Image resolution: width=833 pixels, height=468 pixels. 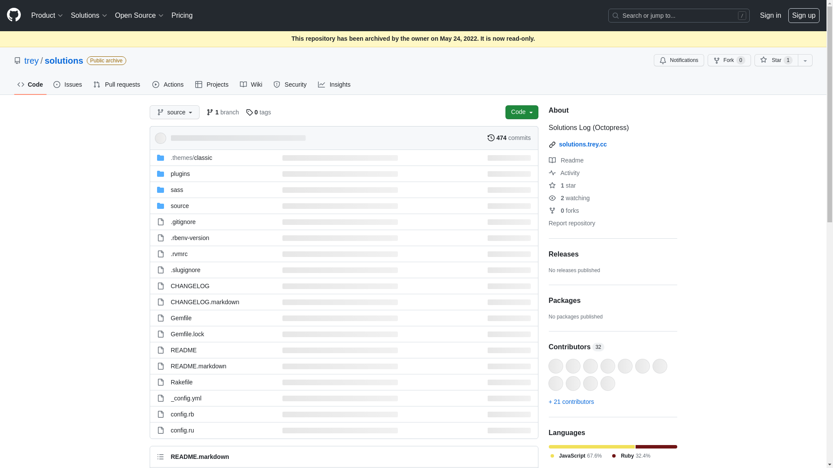 What do you see at coordinates (613, 347) in the screenshot?
I see `Contributors
32` at bounding box center [613, 347].